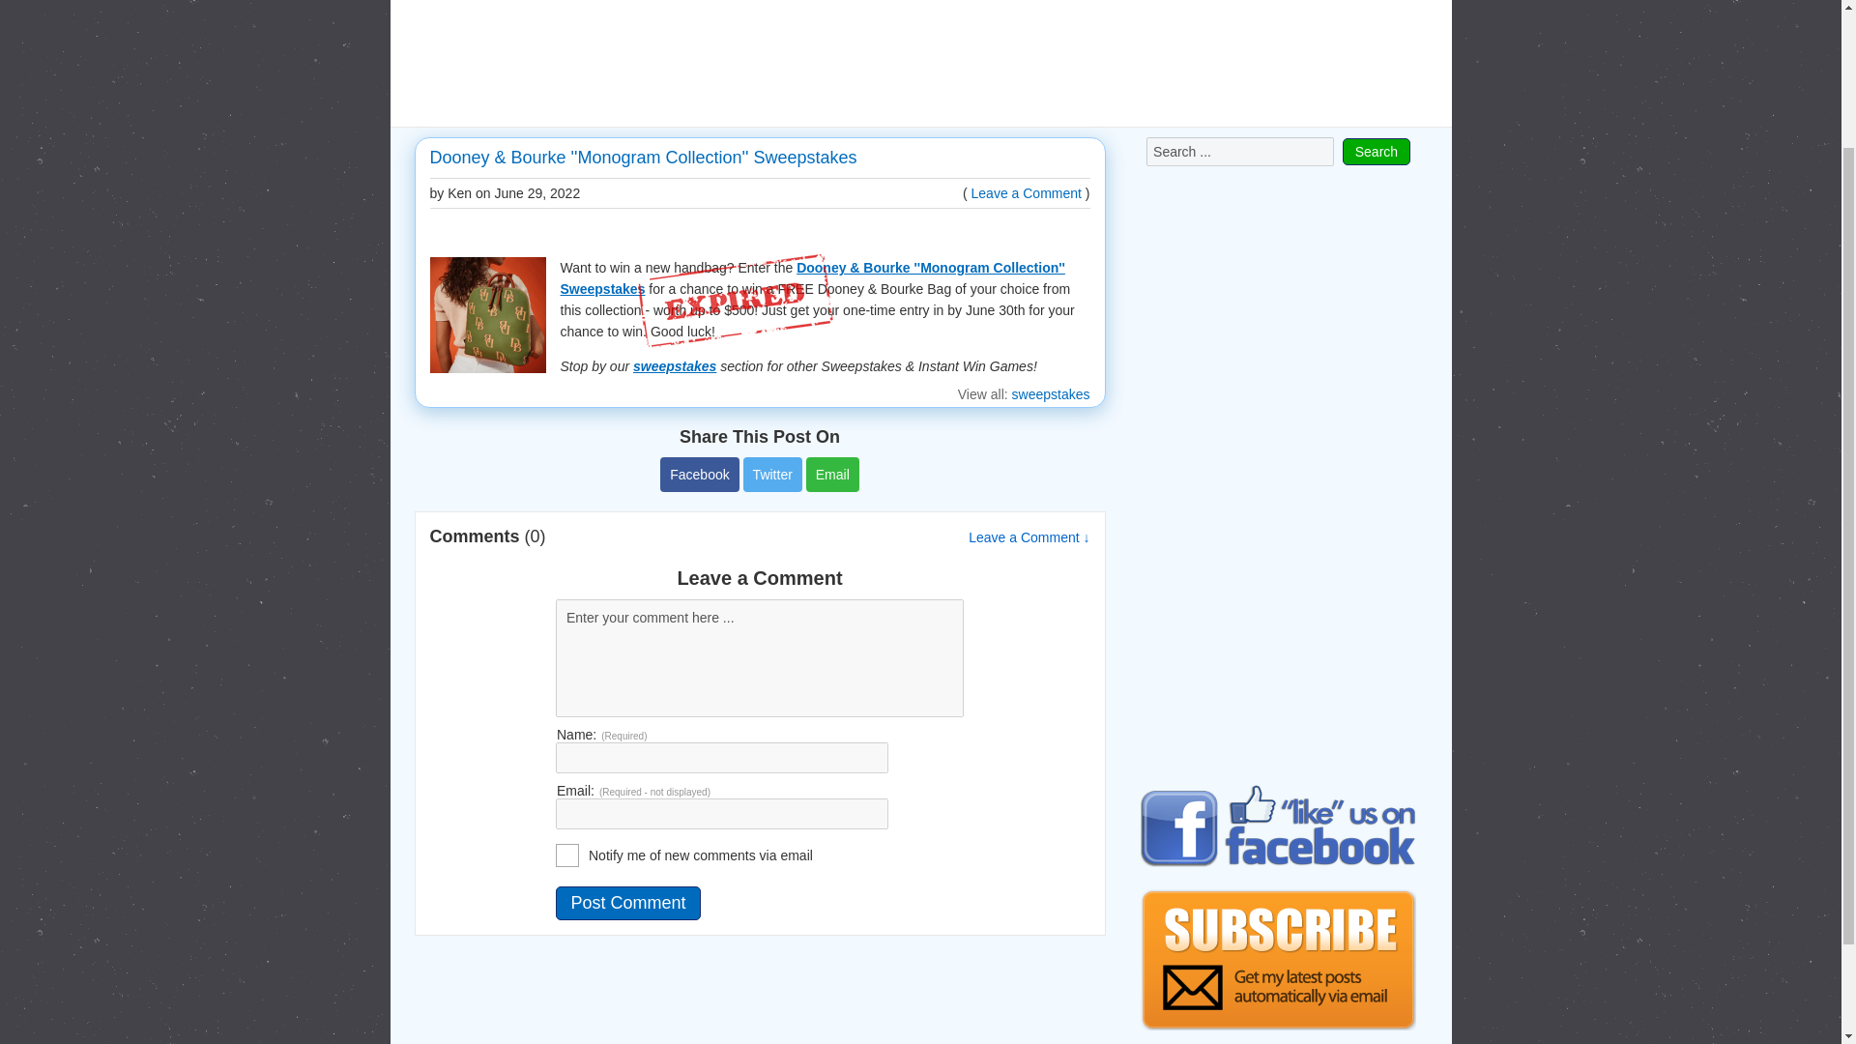 This screenshot has width=1856, height=1044. I want to click on Leave a Comment, so click(1027, 193).